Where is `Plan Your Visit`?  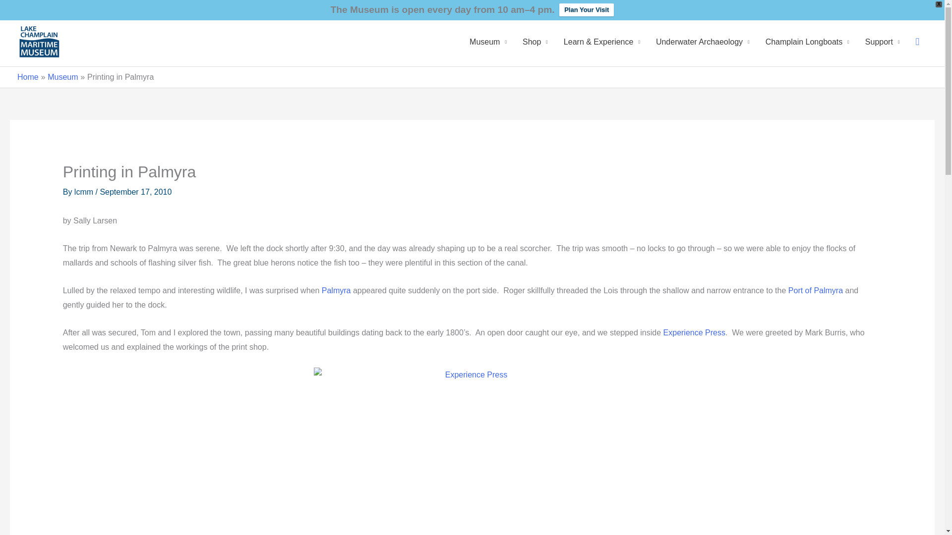 Plan Your Visit is located at coordinates (587, 10).